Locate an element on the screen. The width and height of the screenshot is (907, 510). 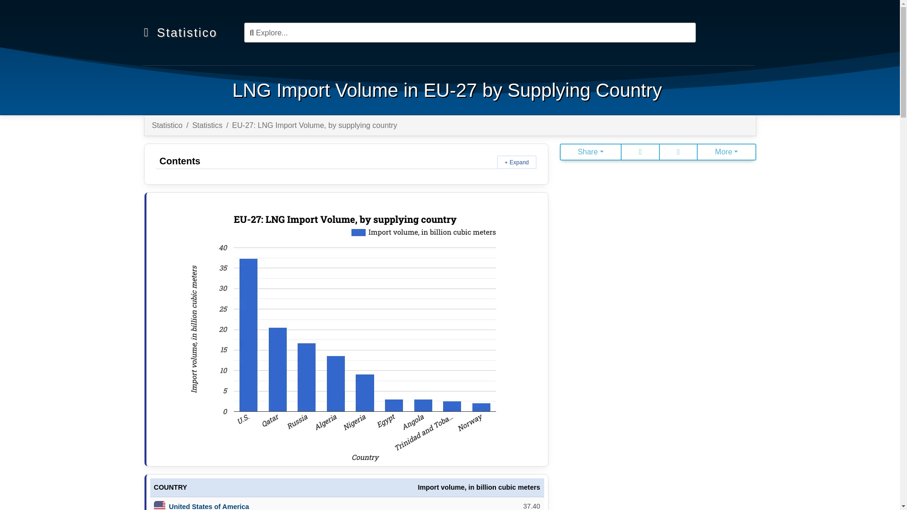
Statistico is located at coordinates (188, 32).